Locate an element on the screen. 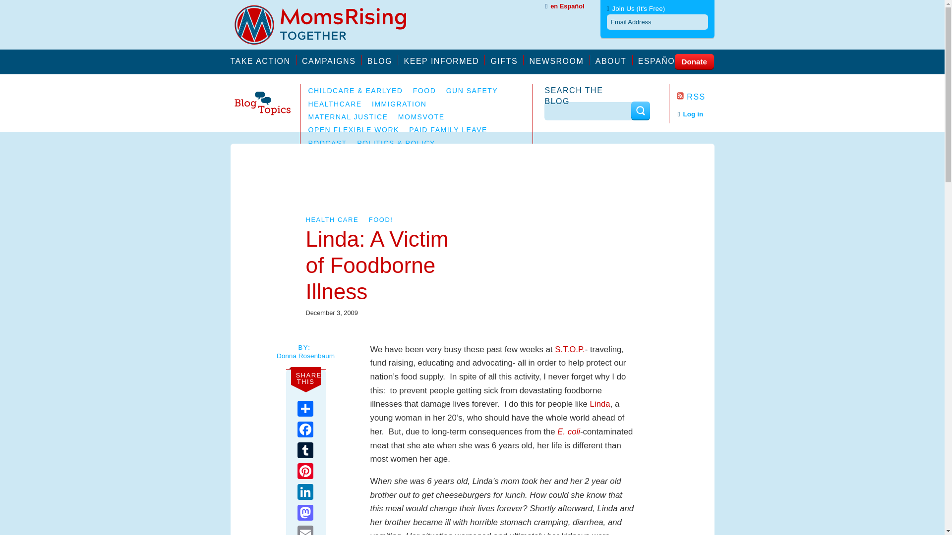 This screenshot has height=535, width=952. FOOD! is located at coordinates (381, 220).